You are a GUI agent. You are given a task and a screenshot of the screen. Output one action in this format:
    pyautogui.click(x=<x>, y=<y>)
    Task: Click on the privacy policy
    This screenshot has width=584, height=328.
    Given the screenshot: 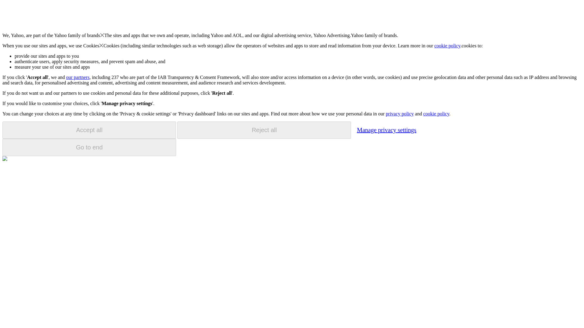 What is the action you would take?
    pyautogui.click(x=399, y=114)
    